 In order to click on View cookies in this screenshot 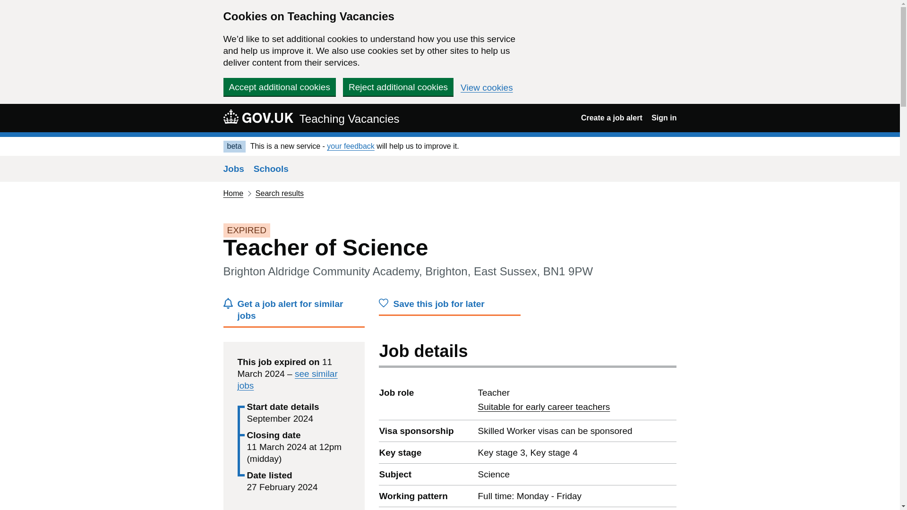, I will do `click(487, 88)`.